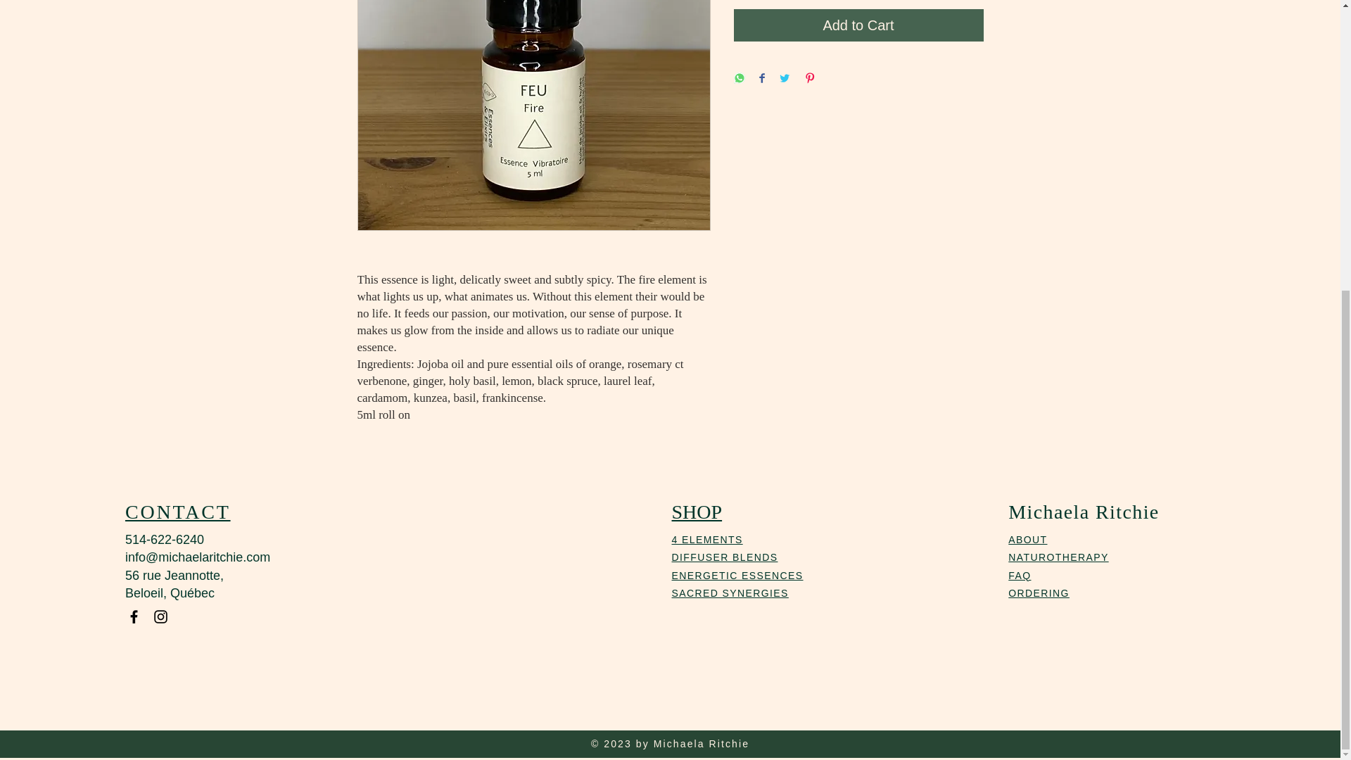 The width and height of the screenshot is (1351, 760). I want to click on ORDERING, so click(1039, 593).